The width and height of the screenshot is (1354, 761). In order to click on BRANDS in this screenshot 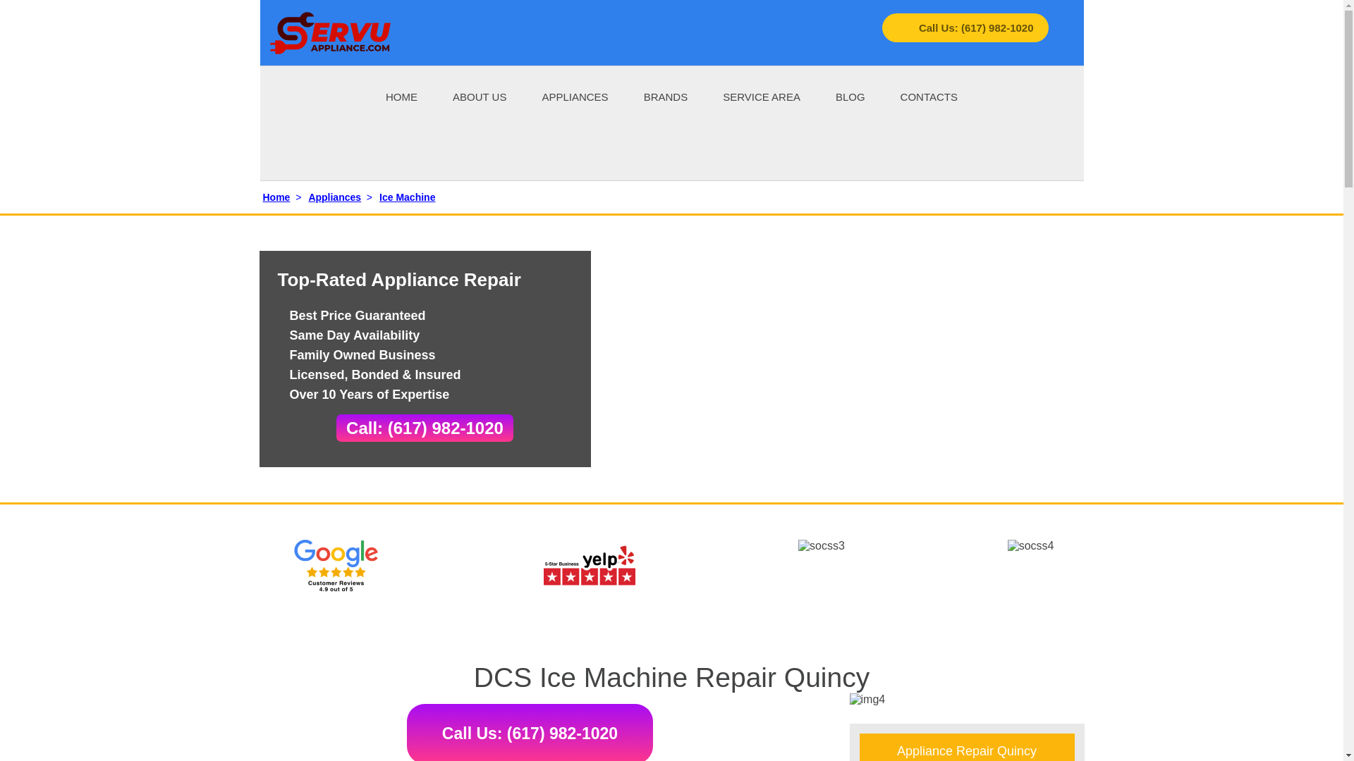, I will do `click(666, 96)`.